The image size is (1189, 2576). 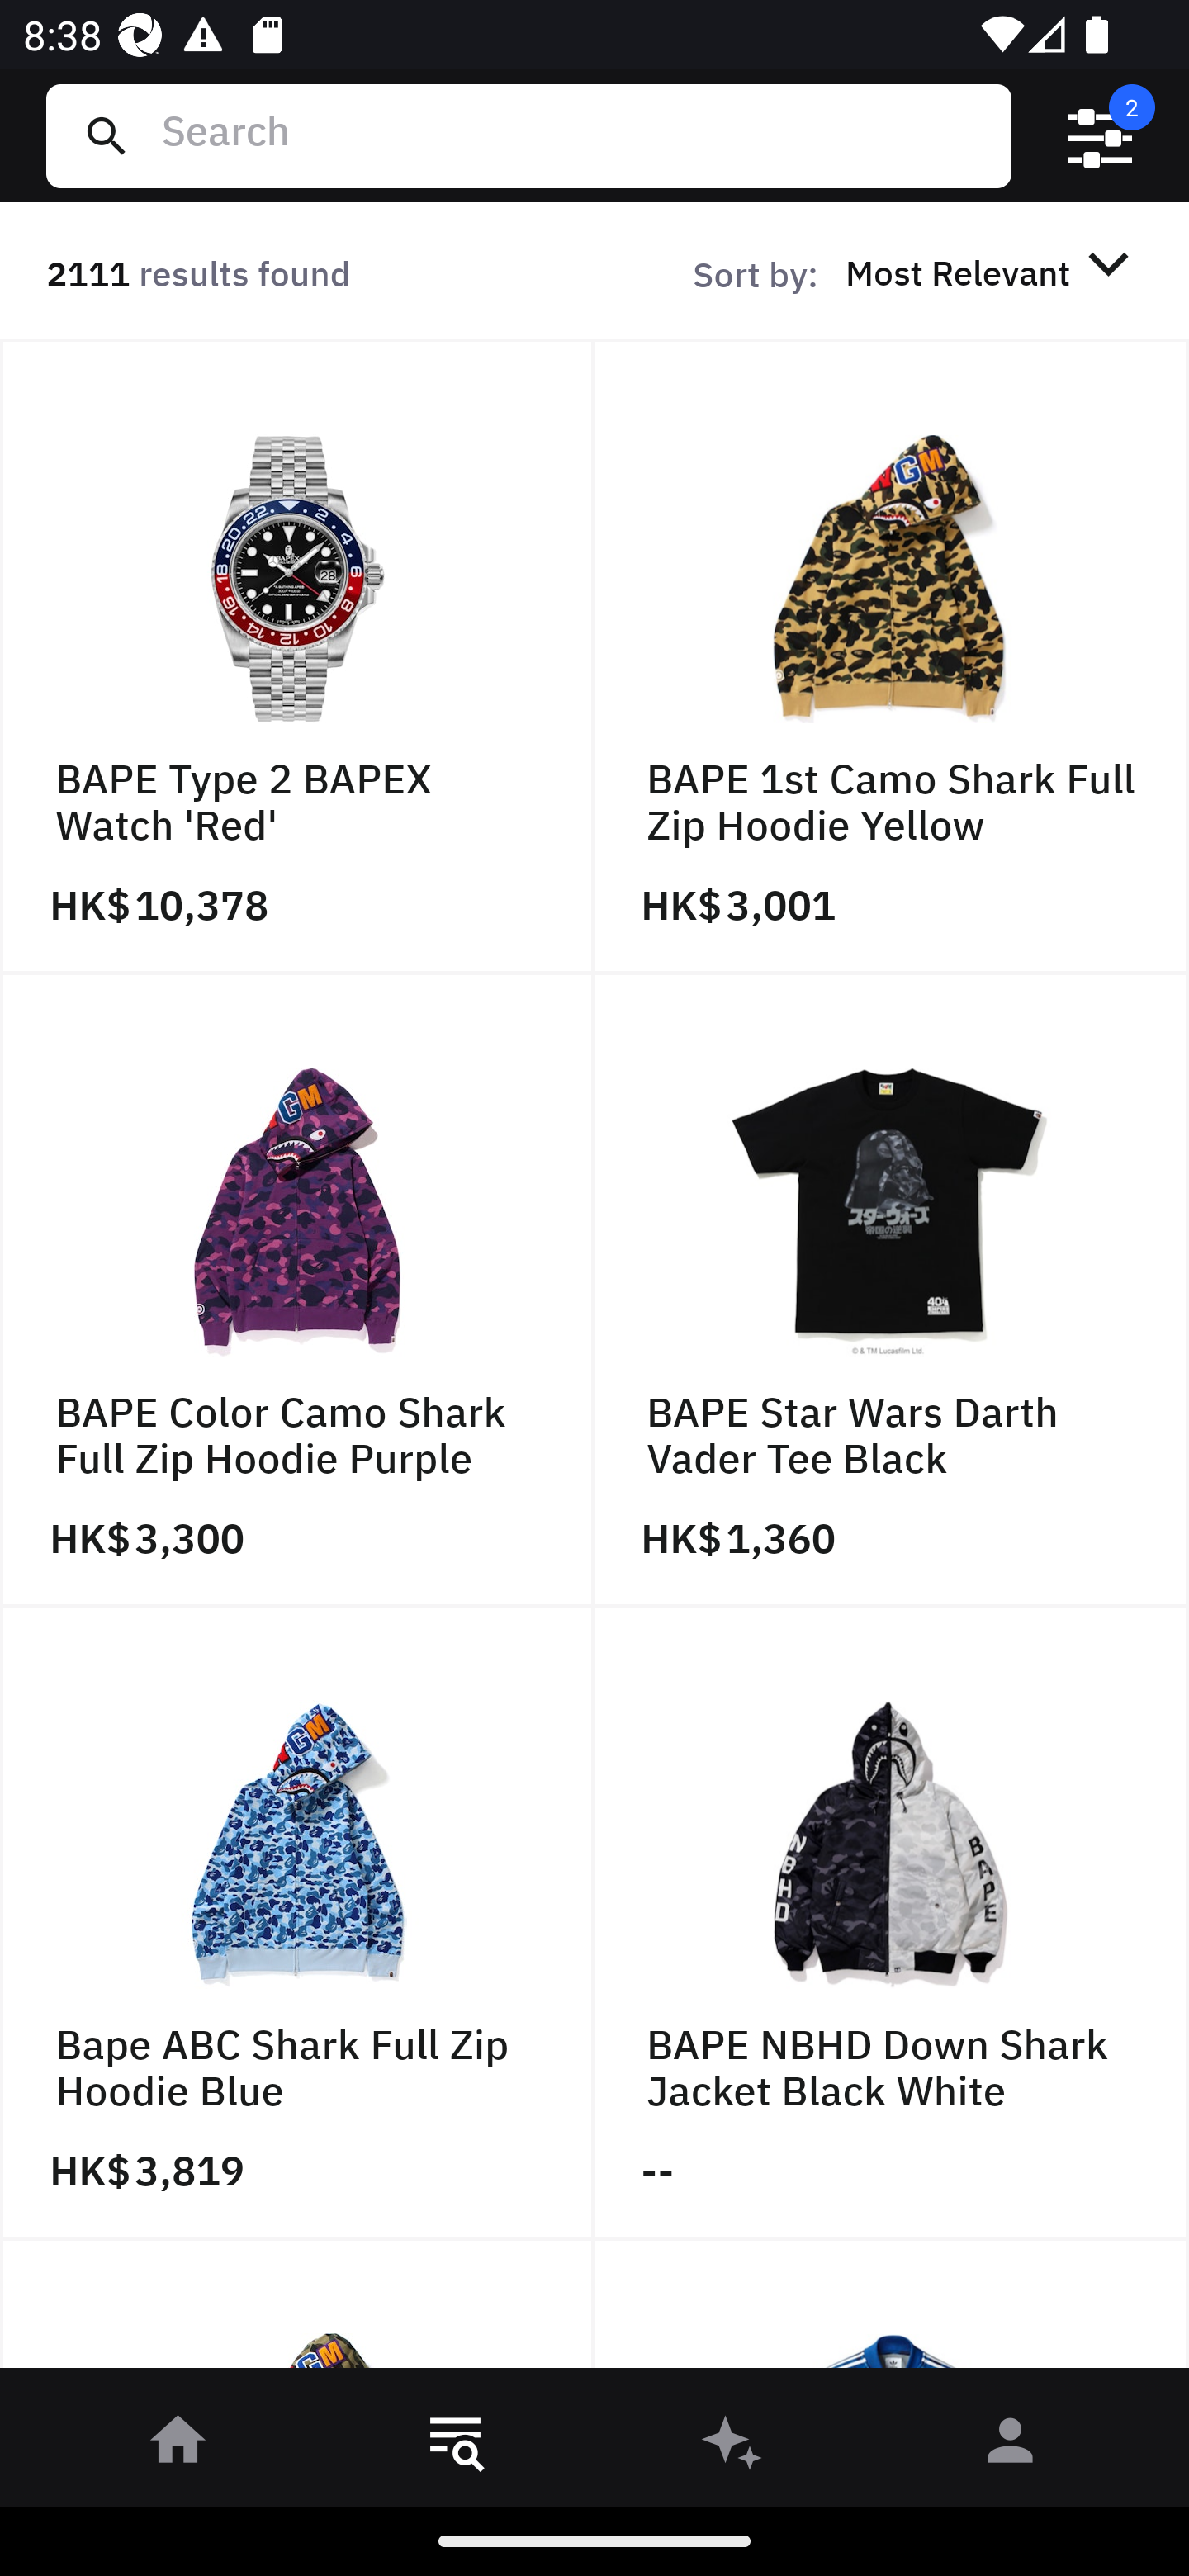 I want to click on 󱎸, so click(x=456, y=2446).